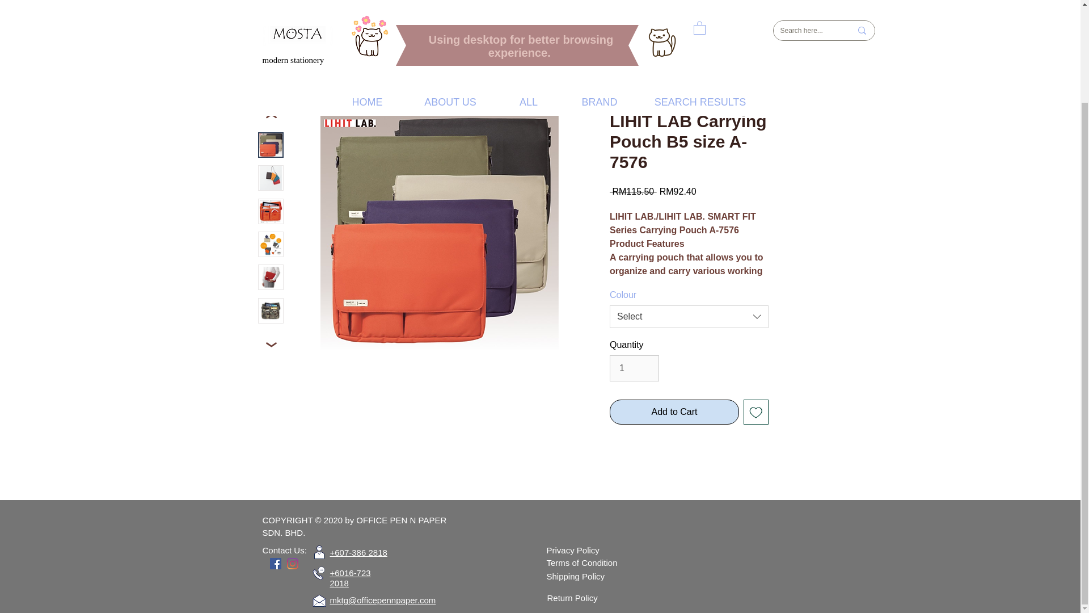  I want to click on 1, so click(634, 368).